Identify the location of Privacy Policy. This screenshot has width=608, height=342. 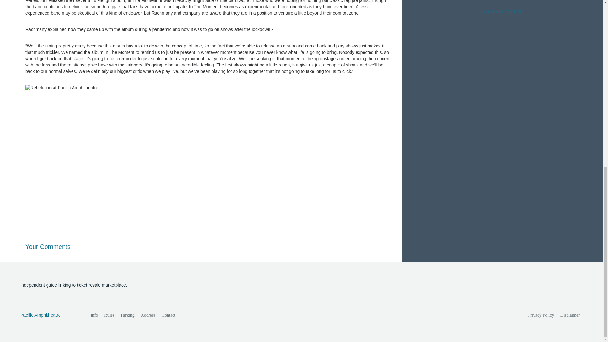
(541, 315).